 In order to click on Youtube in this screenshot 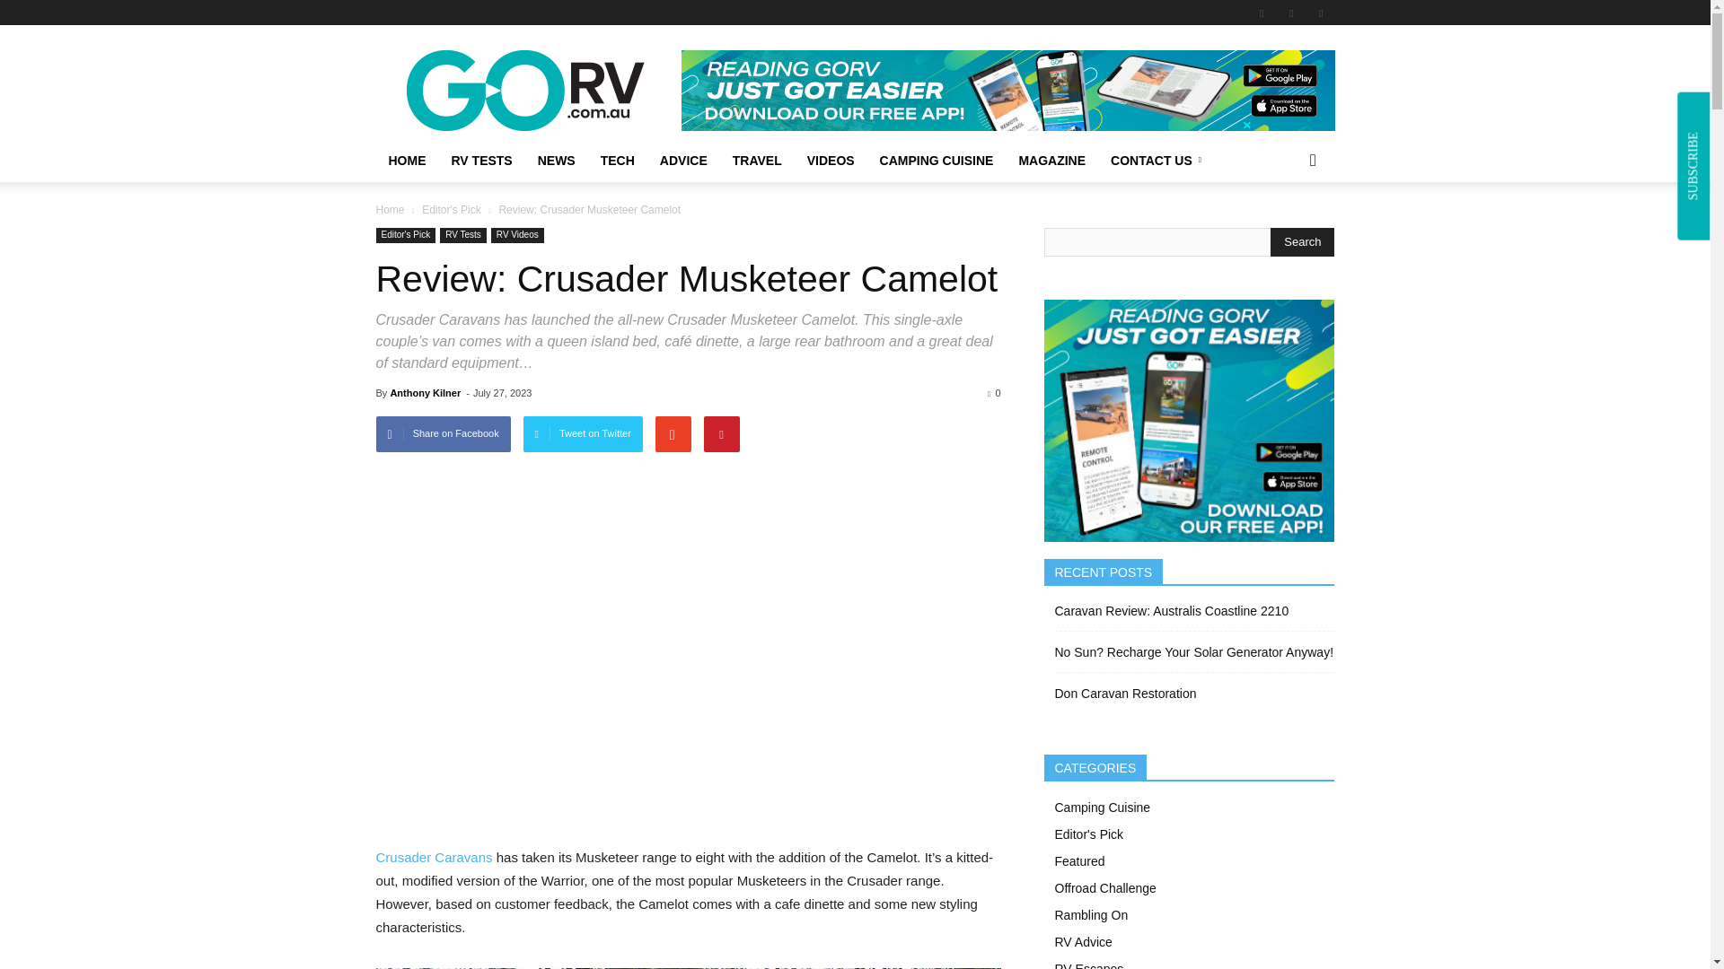, I will do `click(1320, 13)`.